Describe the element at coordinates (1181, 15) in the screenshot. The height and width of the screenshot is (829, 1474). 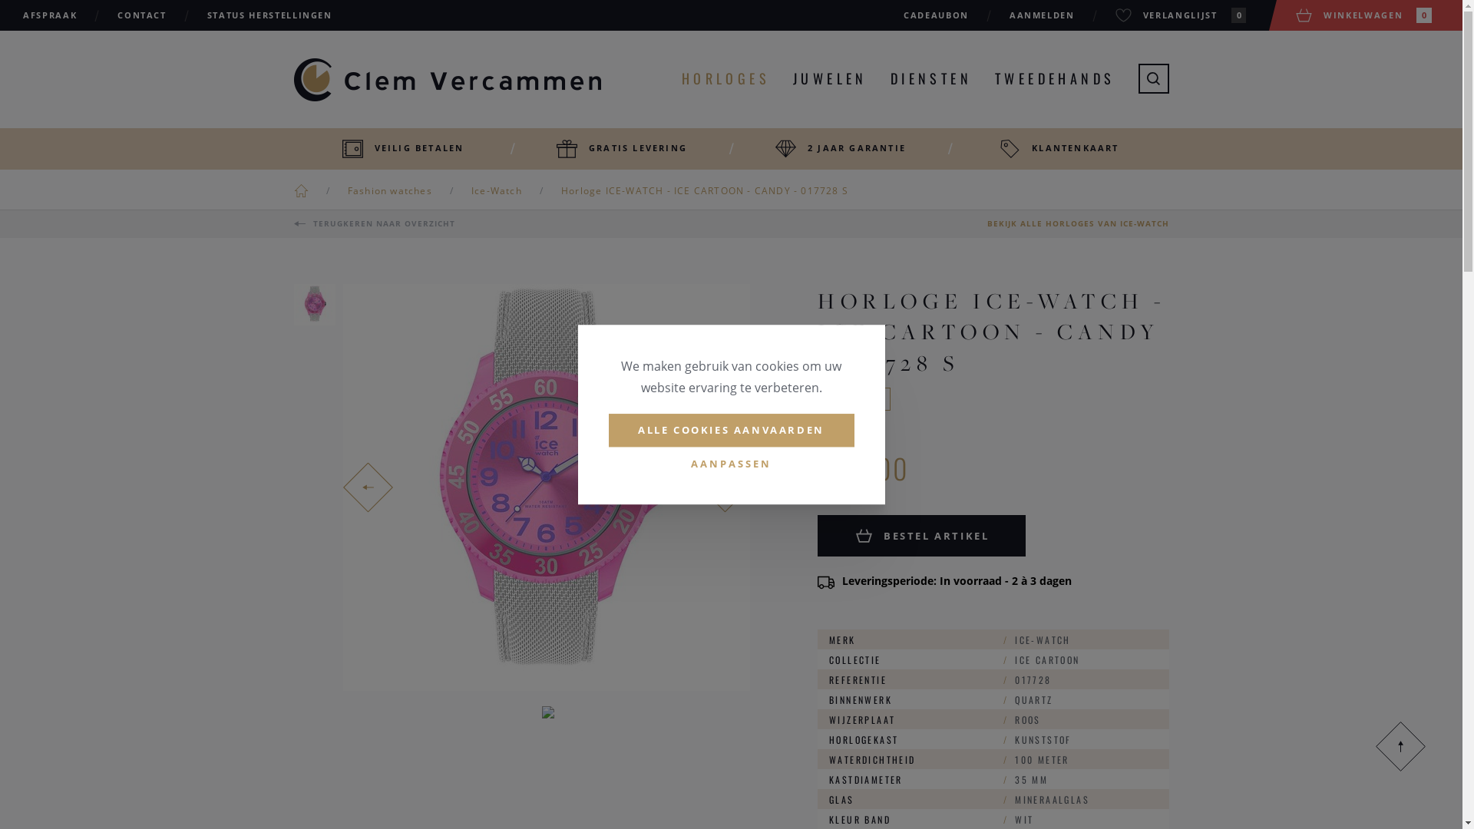
I see `VERLANGLIJST0` at that location.